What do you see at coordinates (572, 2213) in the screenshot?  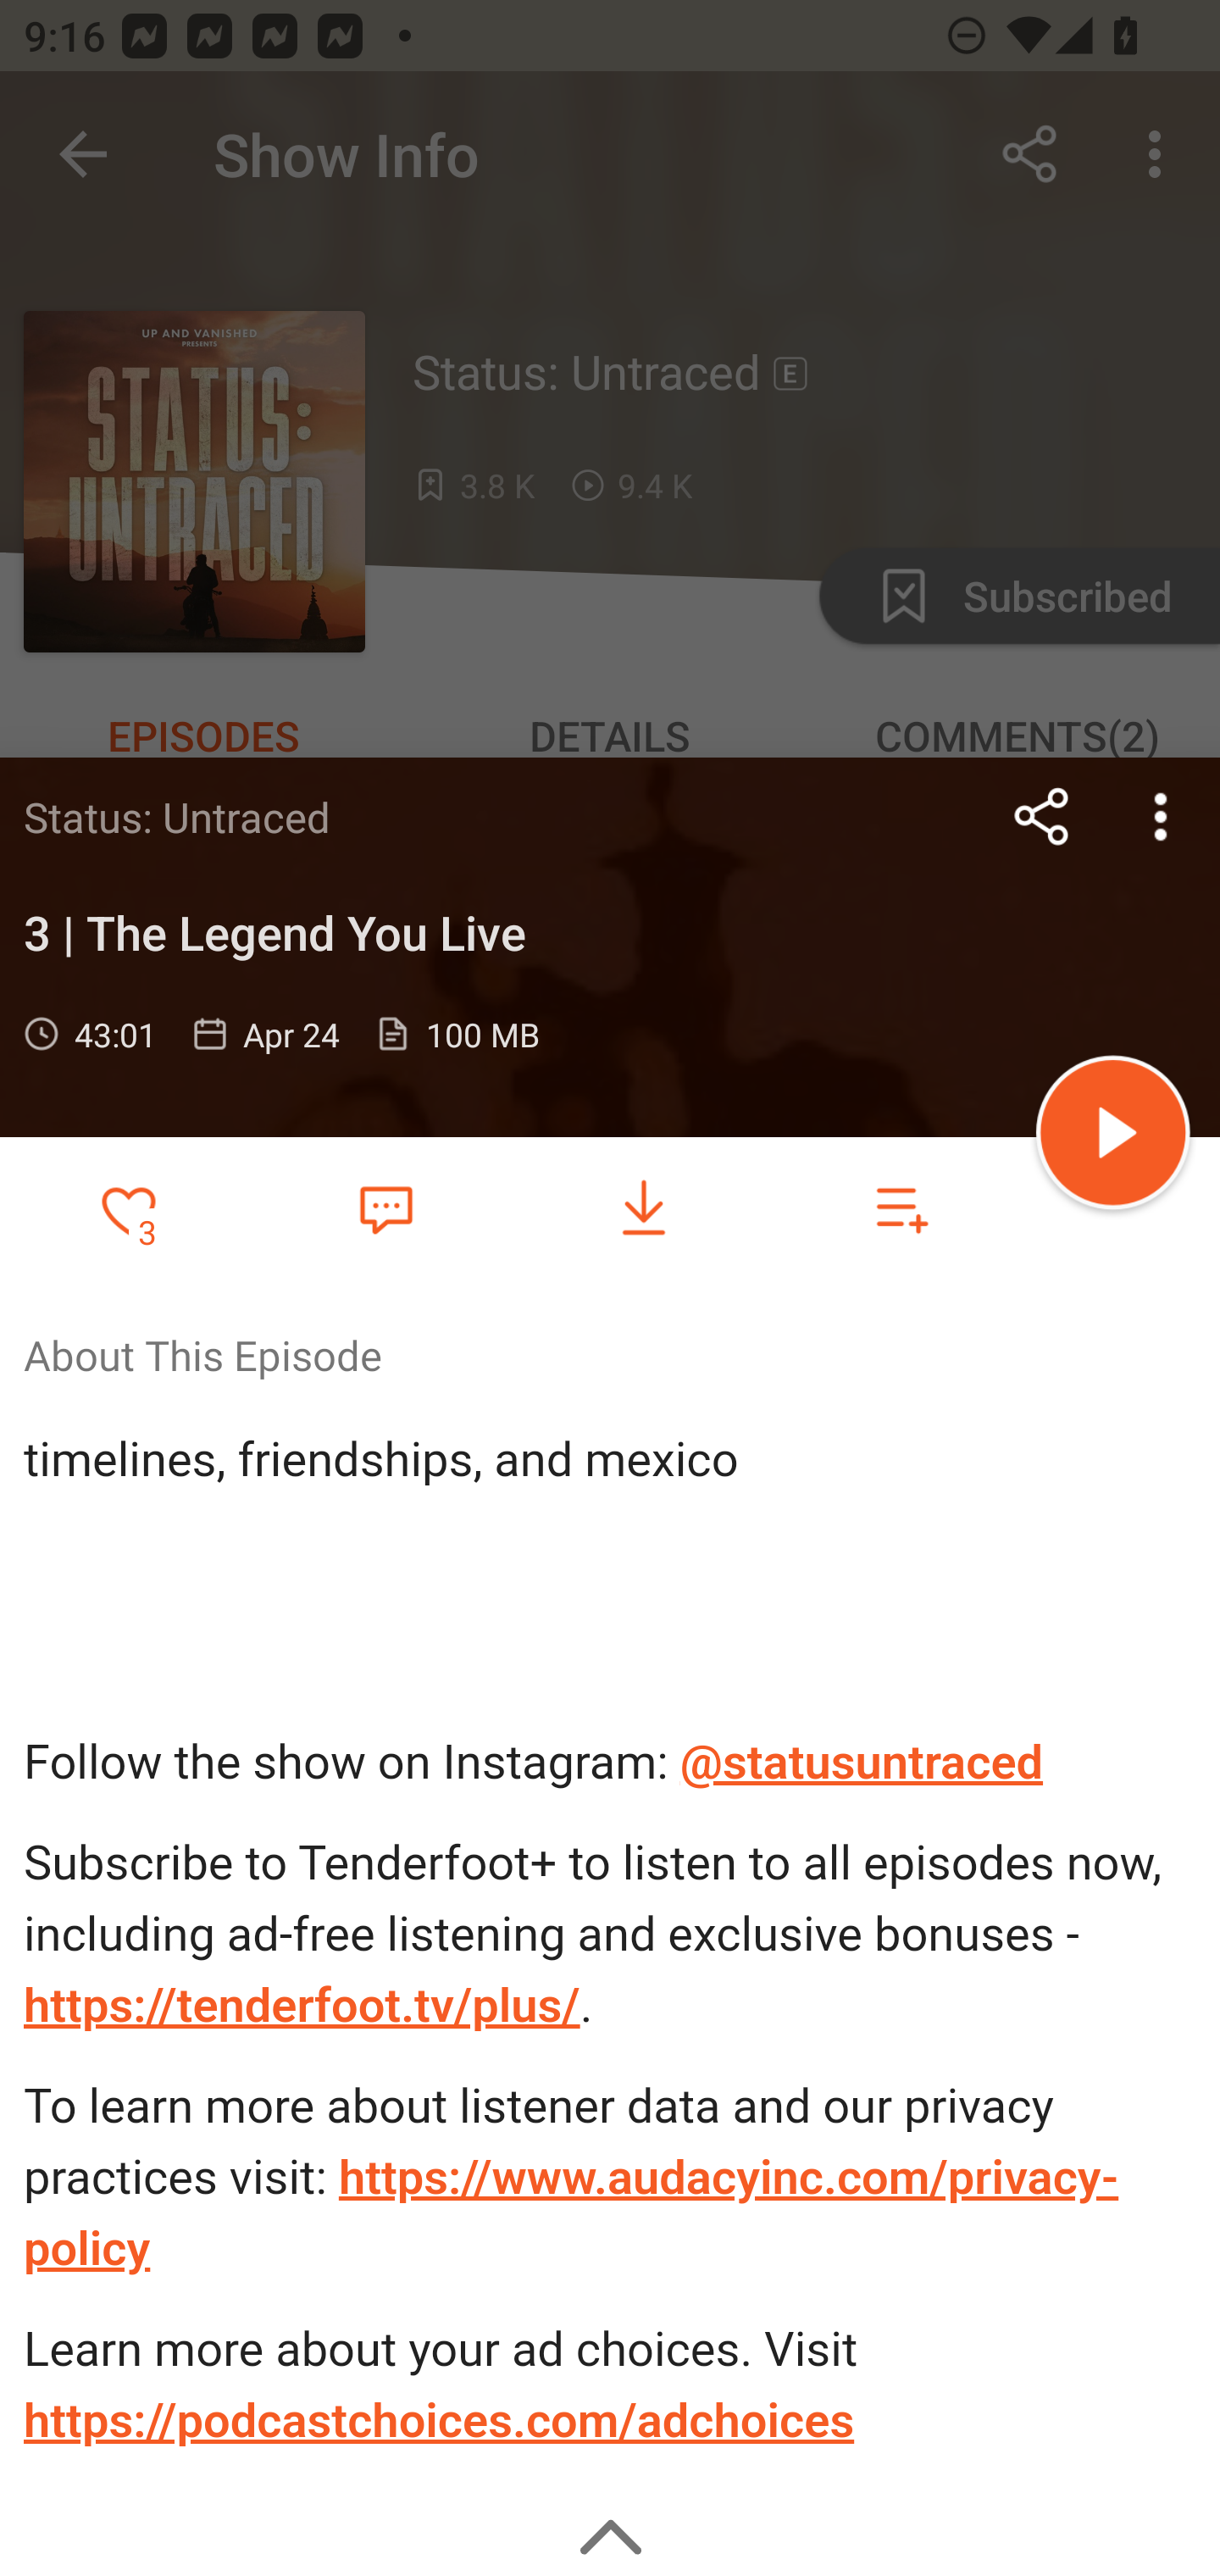 I see `https://www.audacyinc.com/privacy-policy` at bounding box center [572, 2213].